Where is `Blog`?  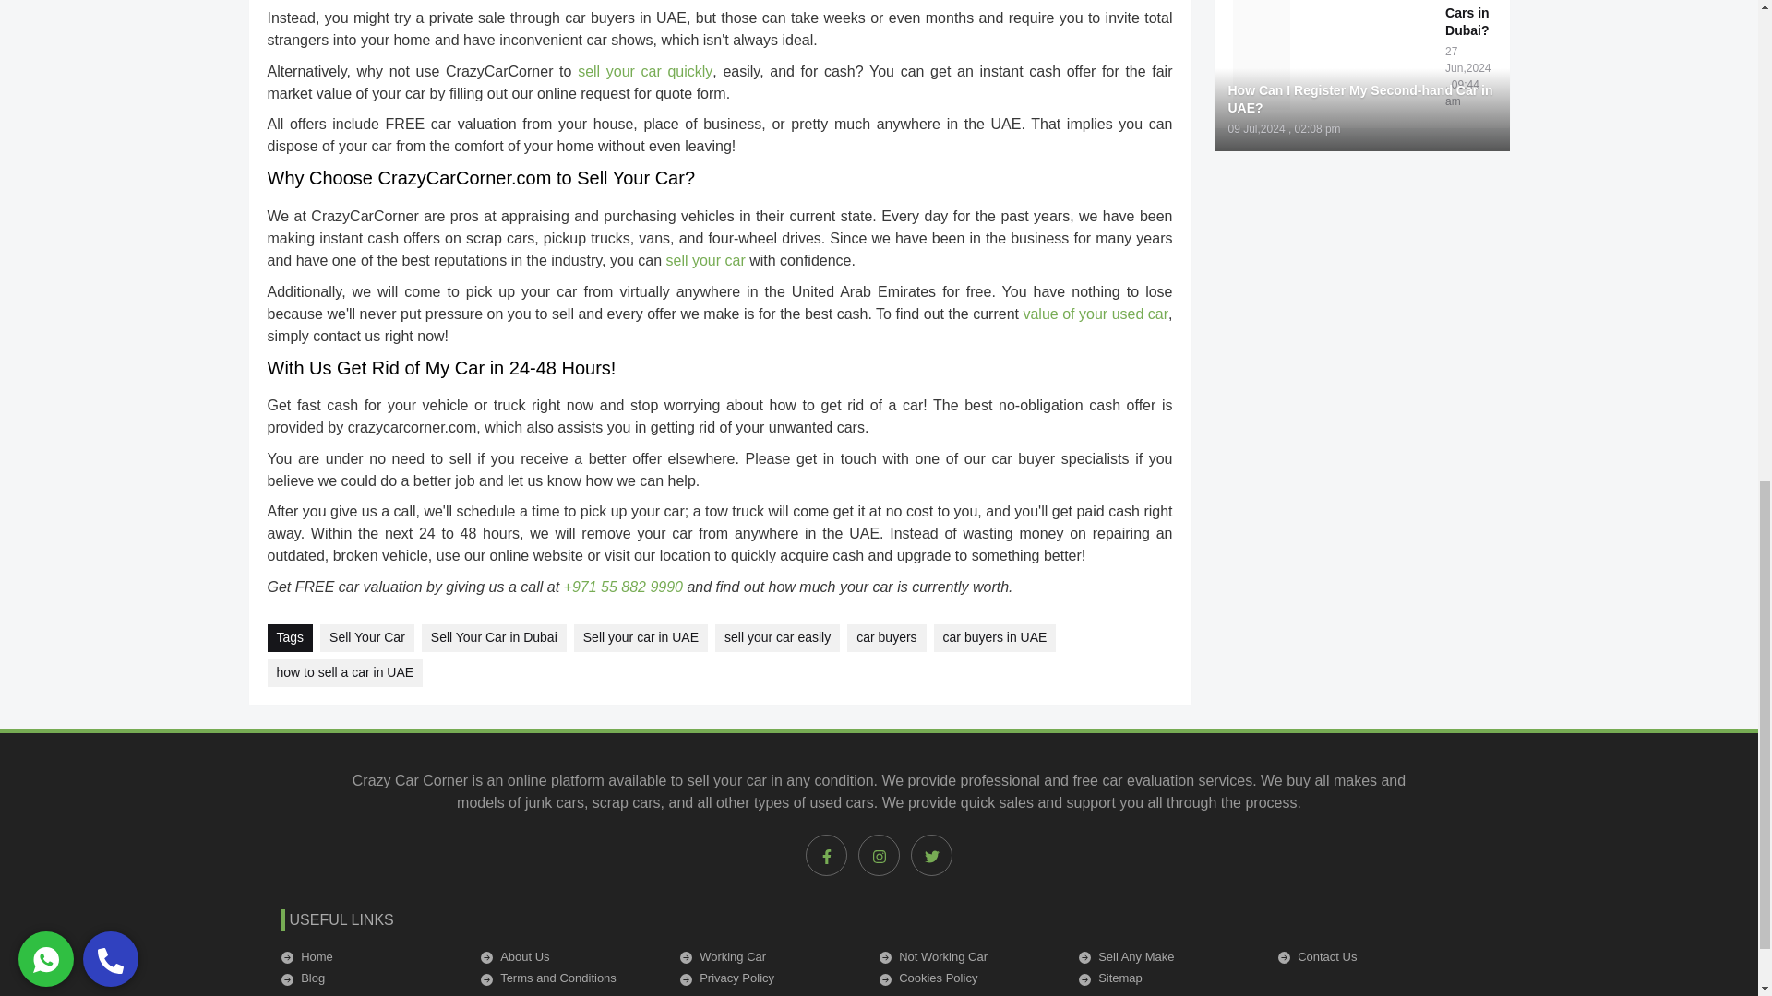 Blog is located at coordinates (368, 978).